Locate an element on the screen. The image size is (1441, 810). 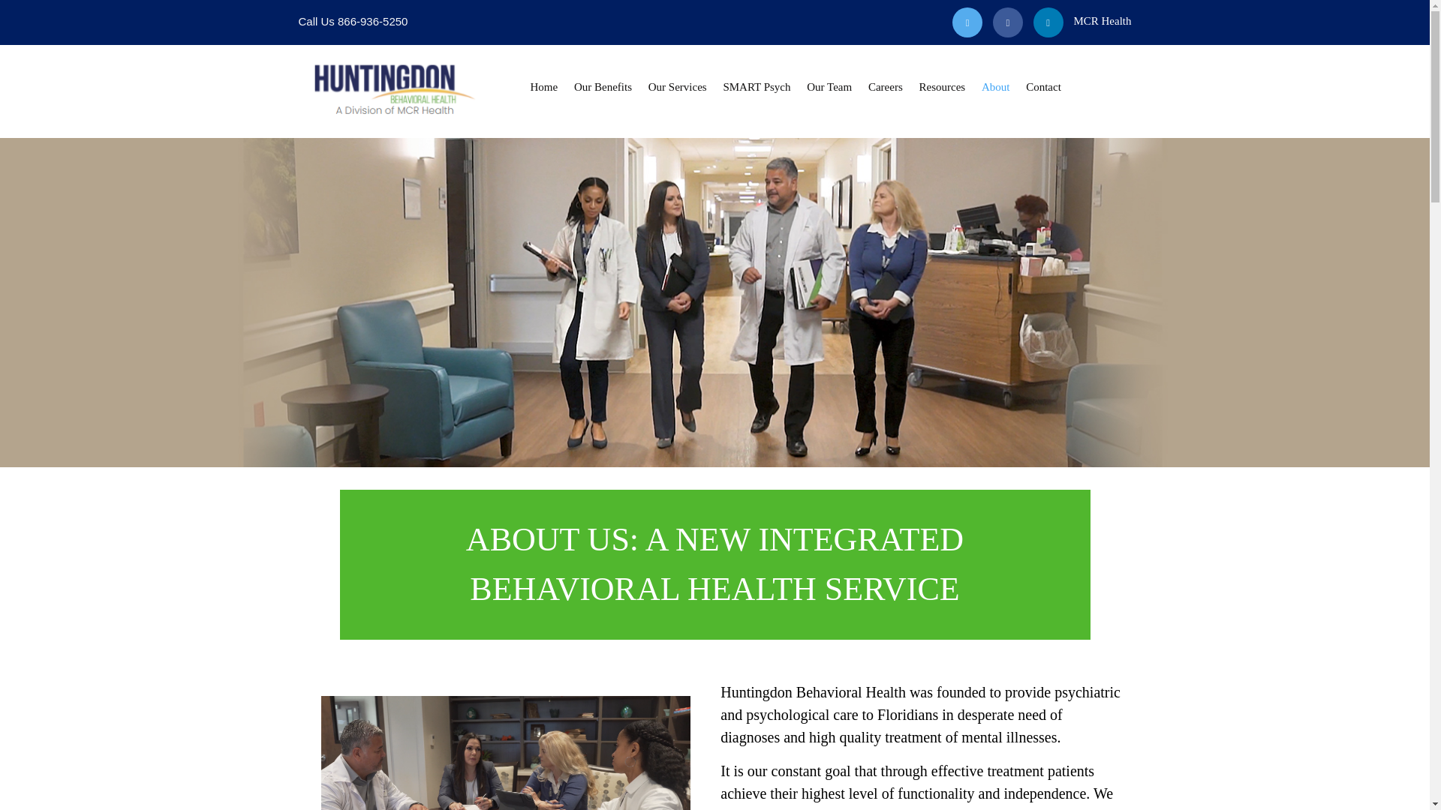
Contact is located at coordinates (1043, 87).